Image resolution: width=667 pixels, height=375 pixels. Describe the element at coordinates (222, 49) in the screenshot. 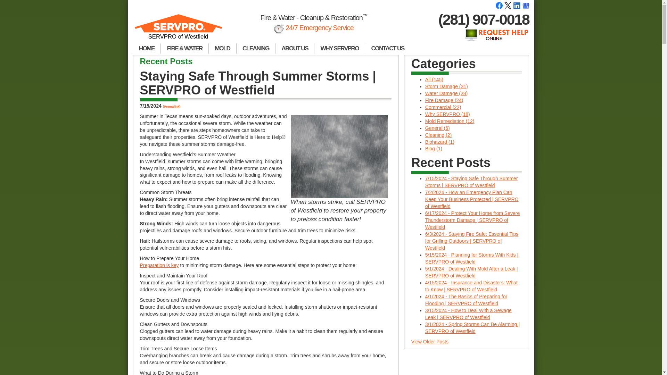

I see `MOLD` at that location.